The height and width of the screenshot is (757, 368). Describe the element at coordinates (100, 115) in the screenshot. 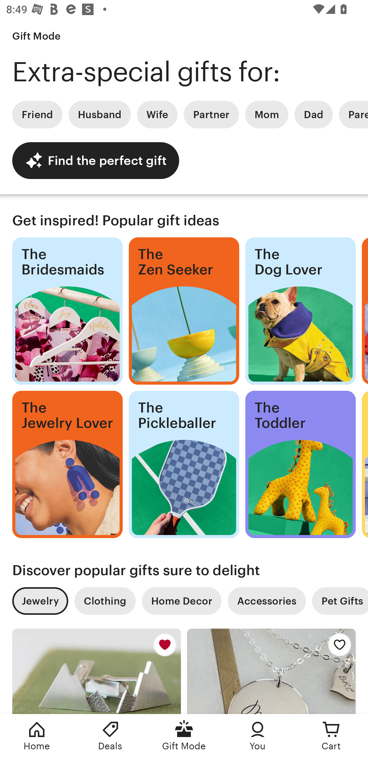

I see `Husband` at that location.